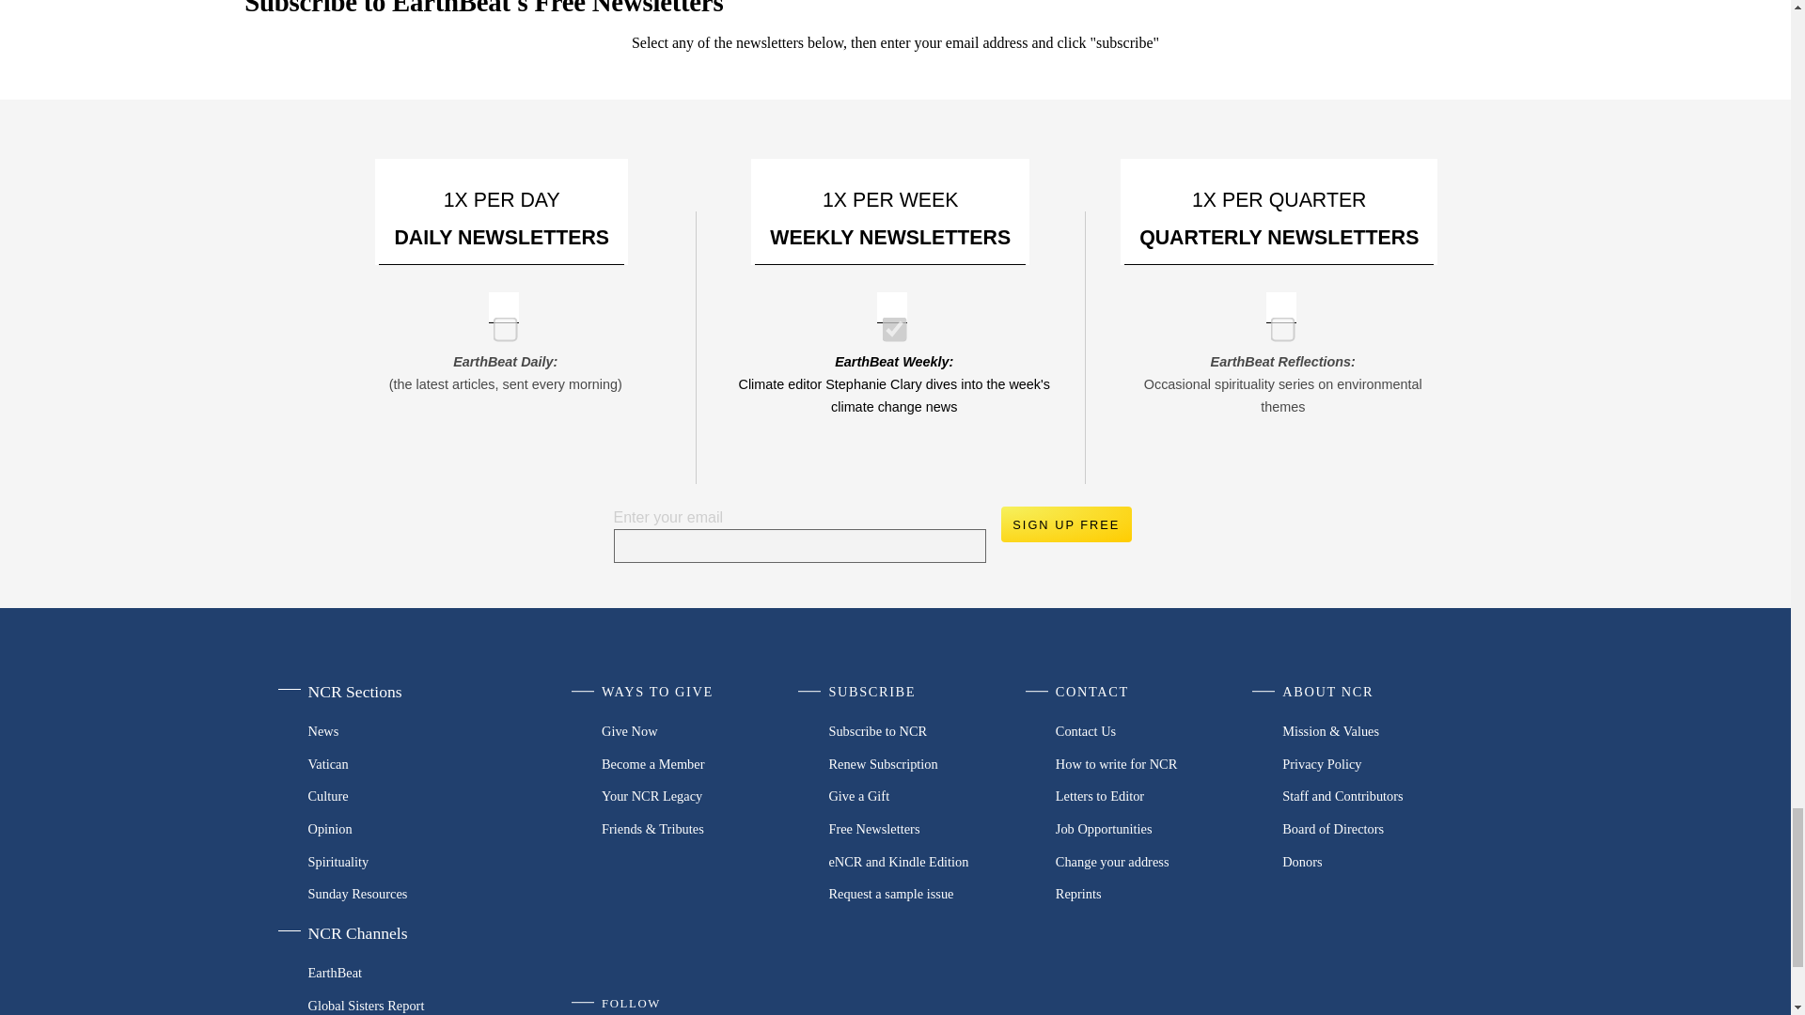 The height and width of the screenshot is (1015, 1805). Describe the element at coordinates (498, 321) in the screenshot. I see `efa1b974a2` at that location.